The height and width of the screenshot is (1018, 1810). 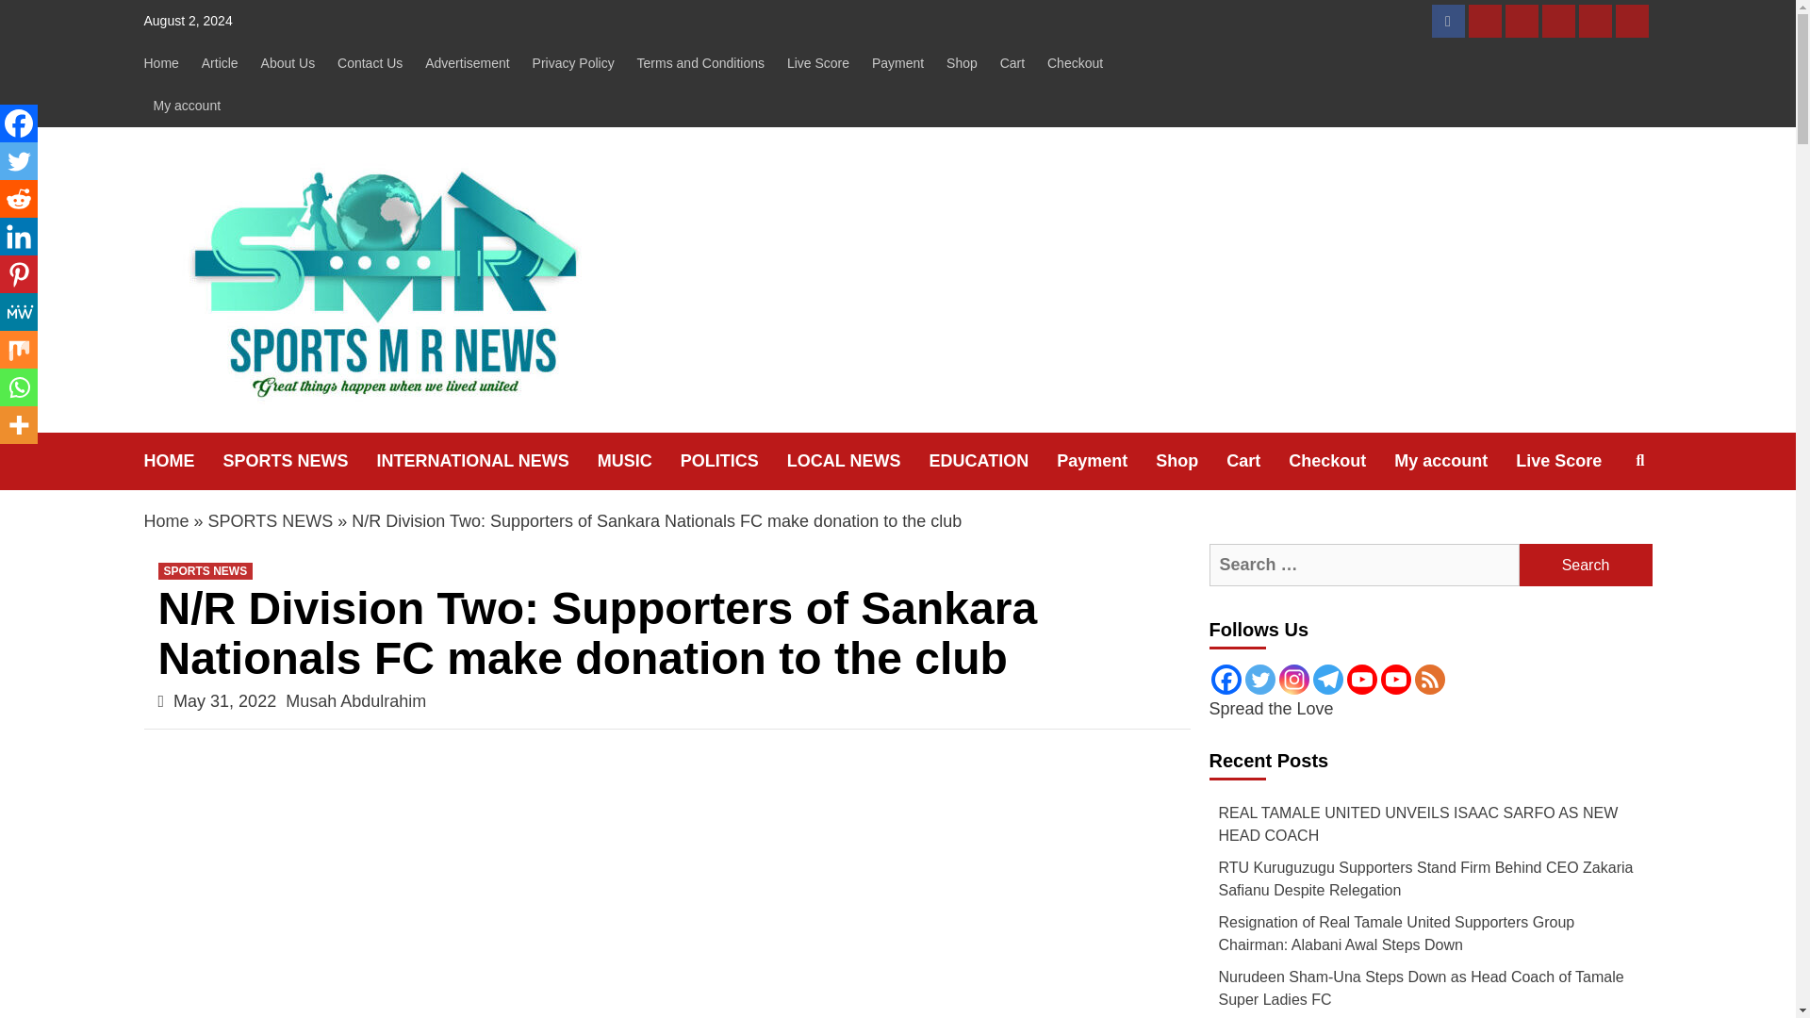 What do you see at coordinates (1557, 21) in the screenshot?
I see `Cart` at bounding box center [1557, 21].